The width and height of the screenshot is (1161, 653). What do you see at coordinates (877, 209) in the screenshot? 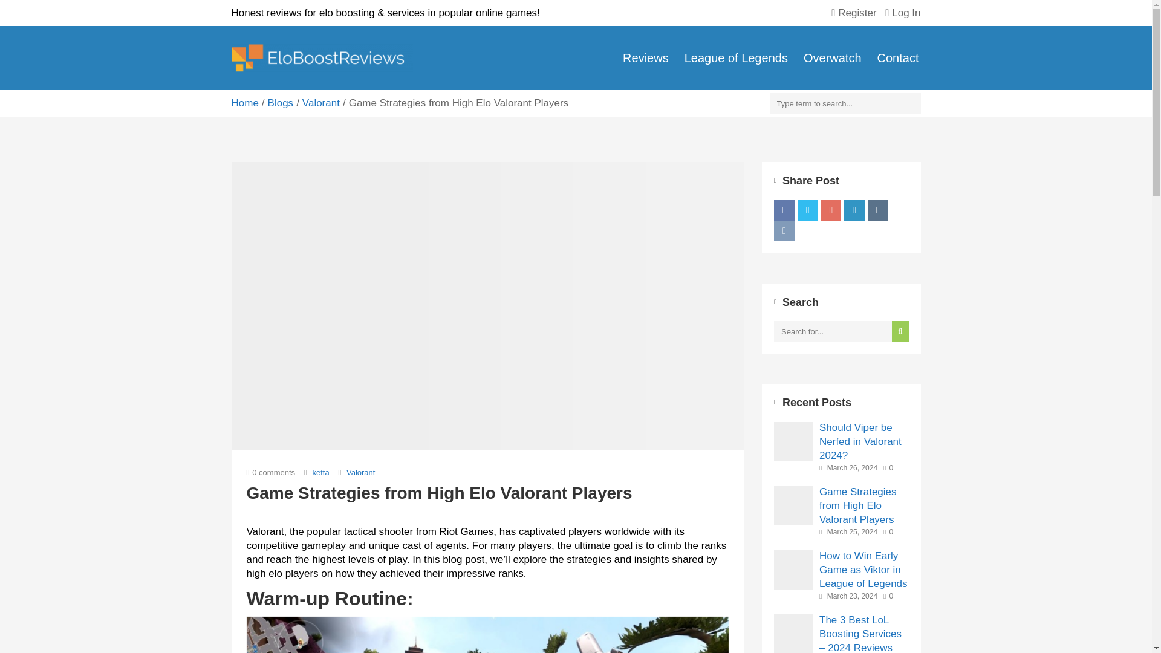
I see `Share on Tumblr` at bounding box center [877, 209].